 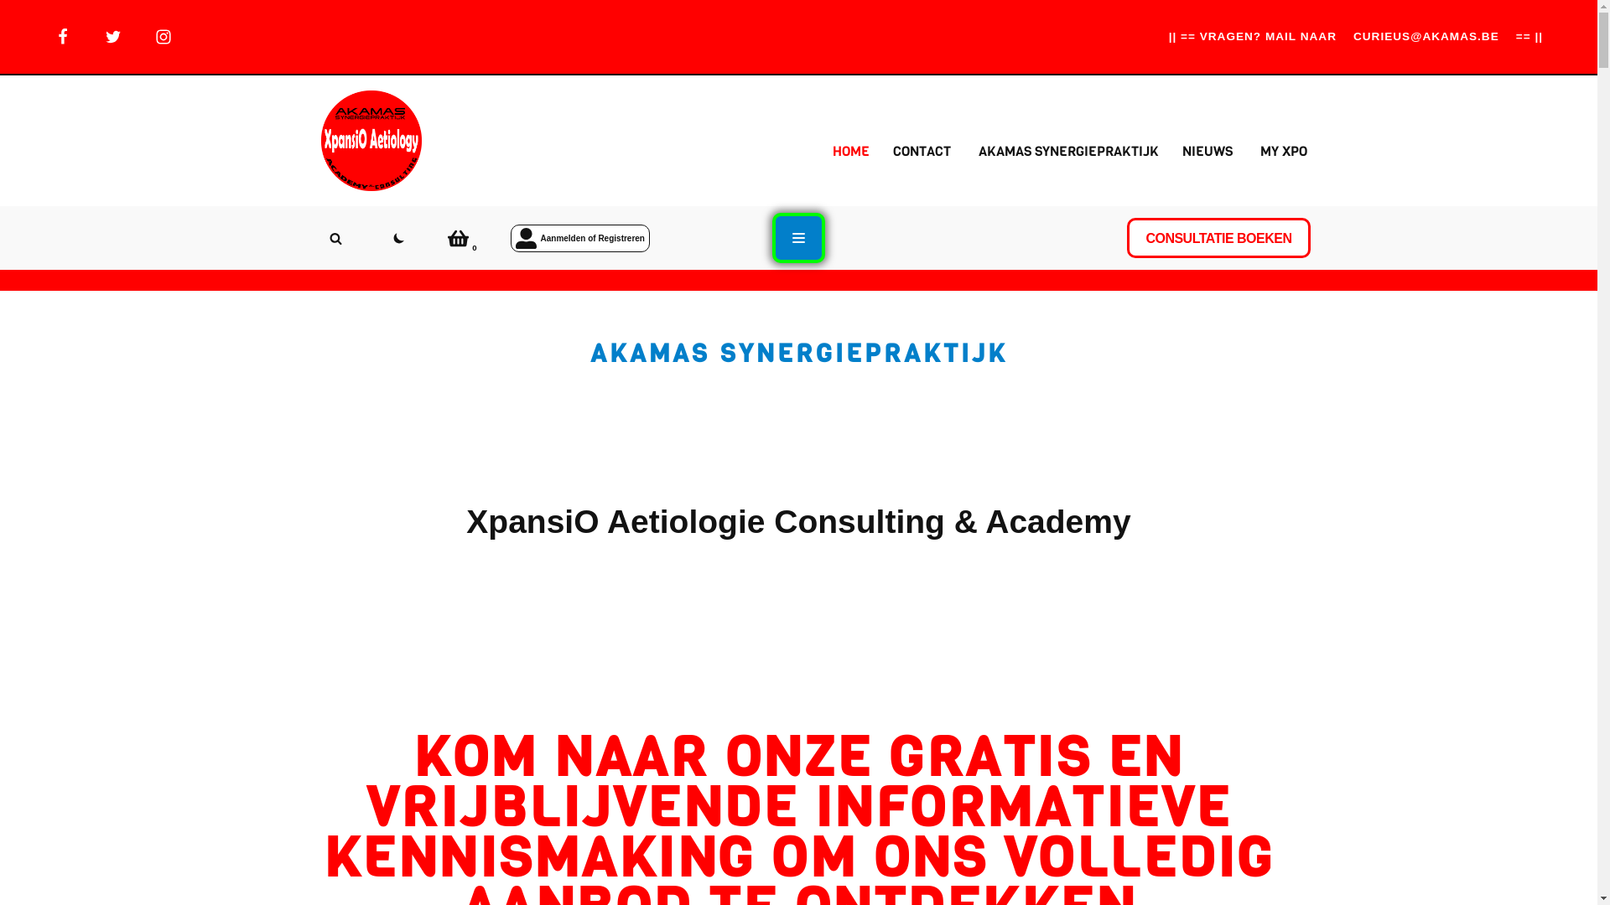 What do you see at coordinates (1068, 151) in the screenshot?
I see `AKAMAS SYNERGIEPRAKTIJK` at bounding box center [1068, 151].